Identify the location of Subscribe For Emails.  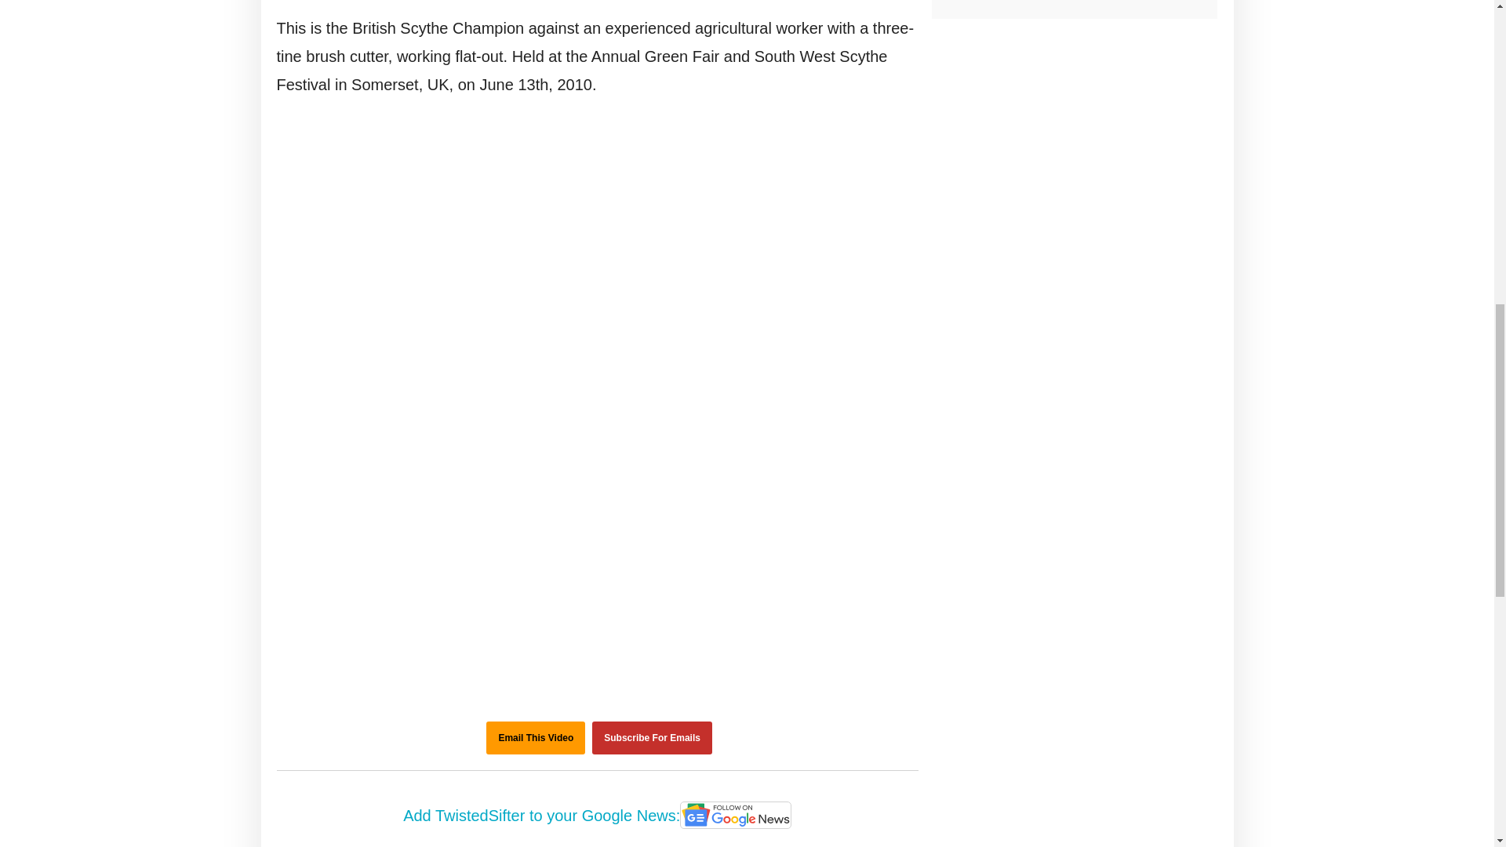
(652, 738).